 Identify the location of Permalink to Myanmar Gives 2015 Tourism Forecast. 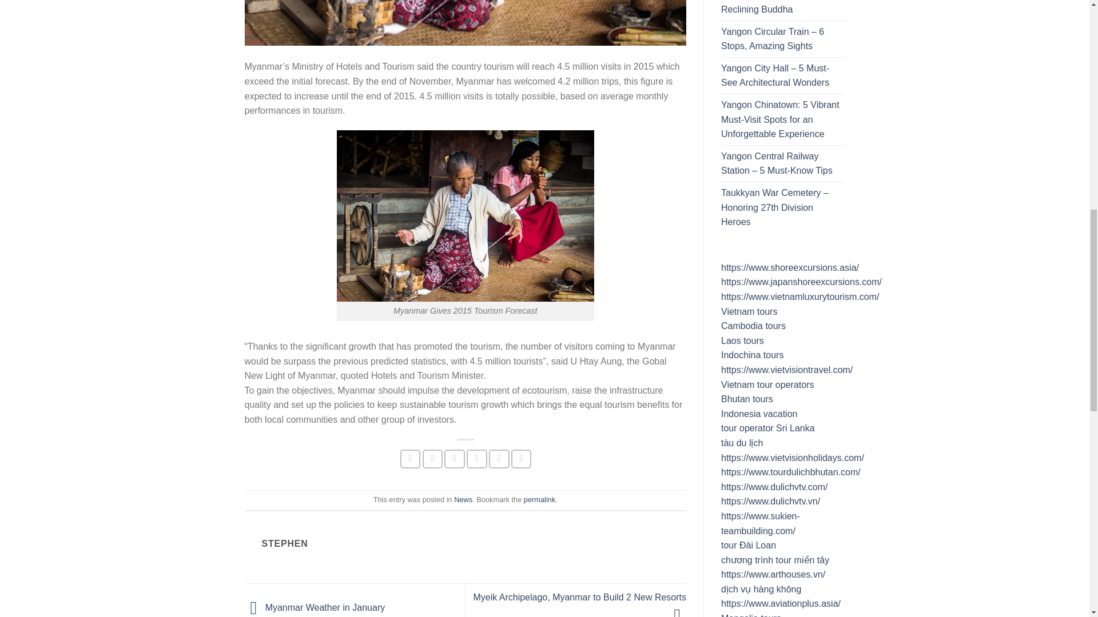
(539, 499).